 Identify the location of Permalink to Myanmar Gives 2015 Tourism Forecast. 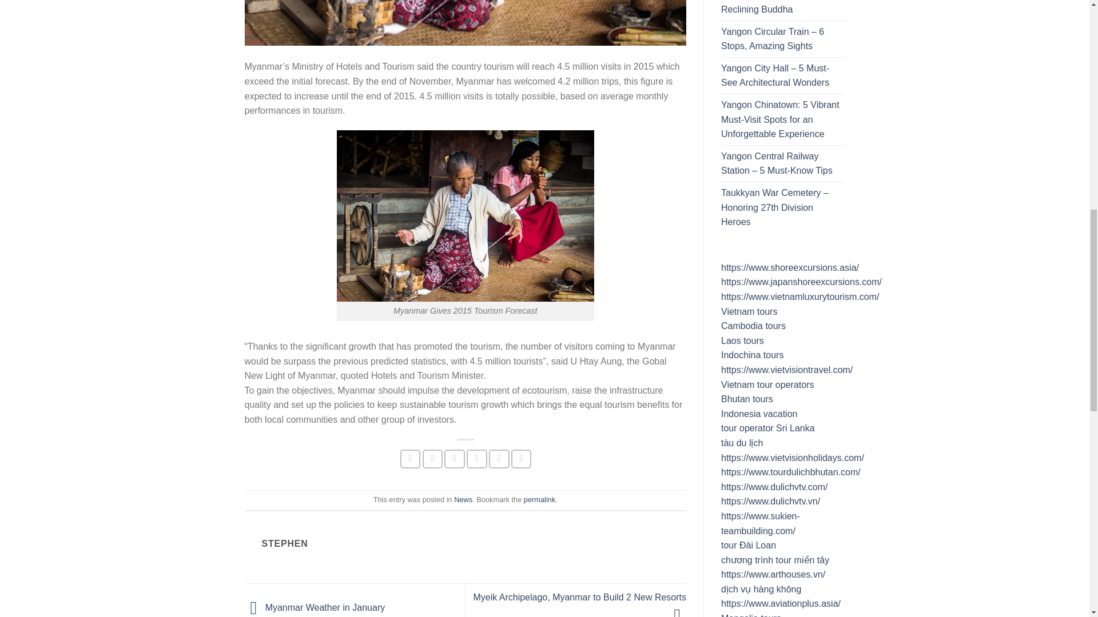
(539, 499).